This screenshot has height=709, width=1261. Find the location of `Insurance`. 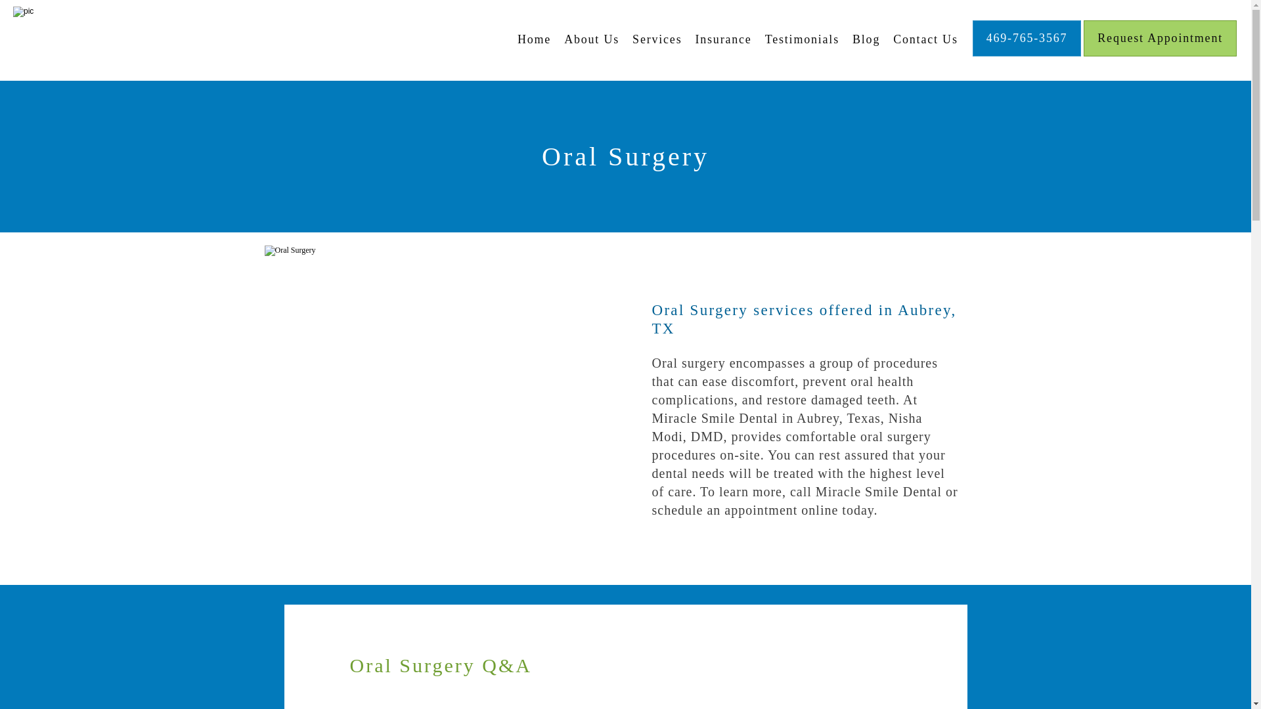

Insurance is located at coordinates (722, 39).